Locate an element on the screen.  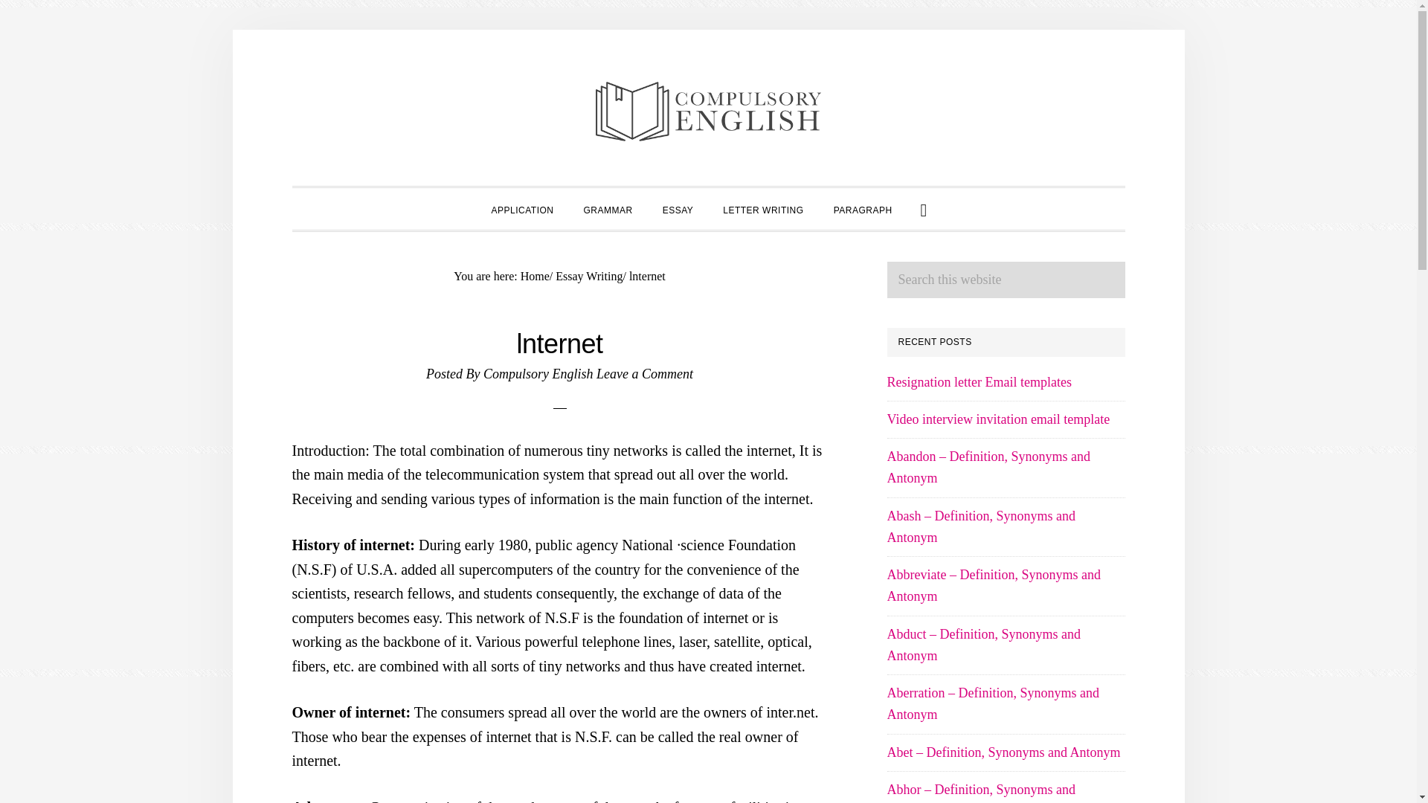
Resignation letter Email templates is located at coordinates (979, 382).